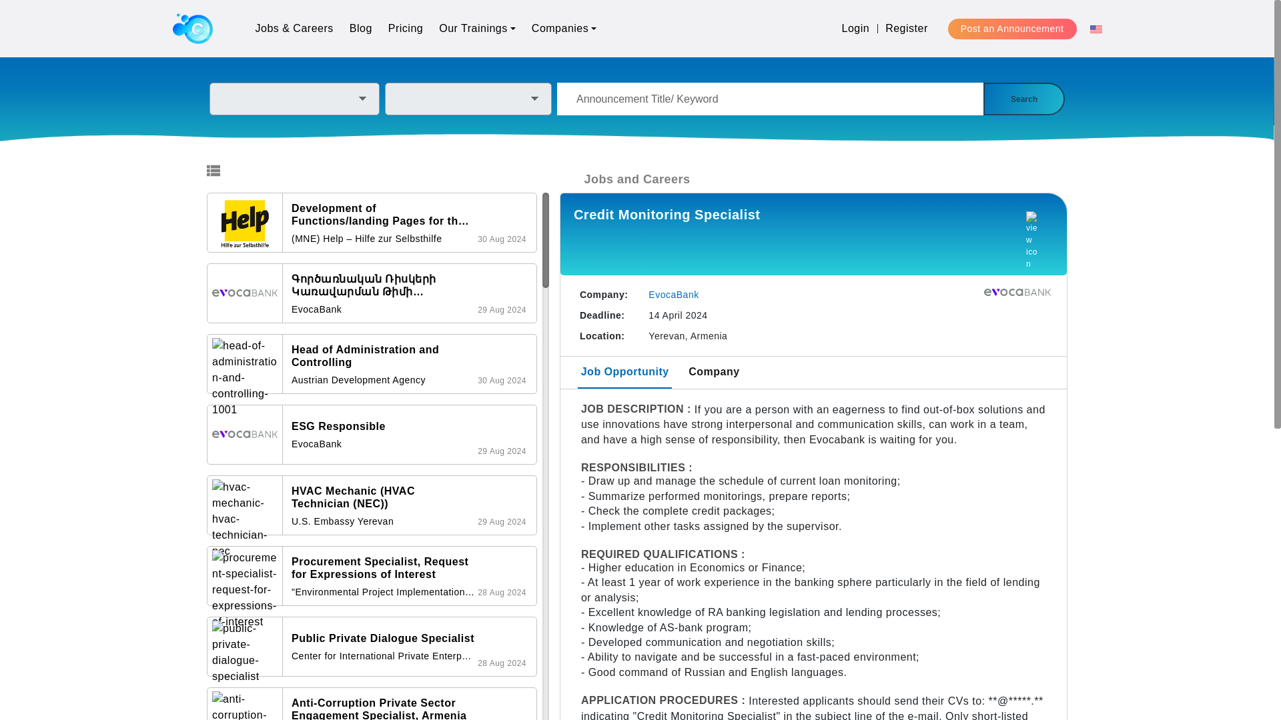  What do you see at coordinates (383, 521) in the screenshot?
I see `U.S. Embassy Yerevan` at bounding box center [383, 521].